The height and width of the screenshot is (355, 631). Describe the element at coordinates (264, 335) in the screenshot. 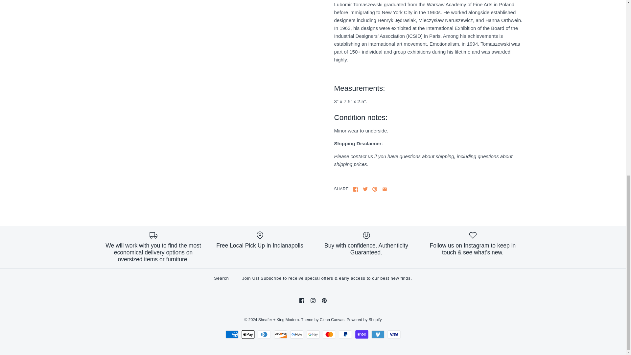

I see `Diners Club` at that location.